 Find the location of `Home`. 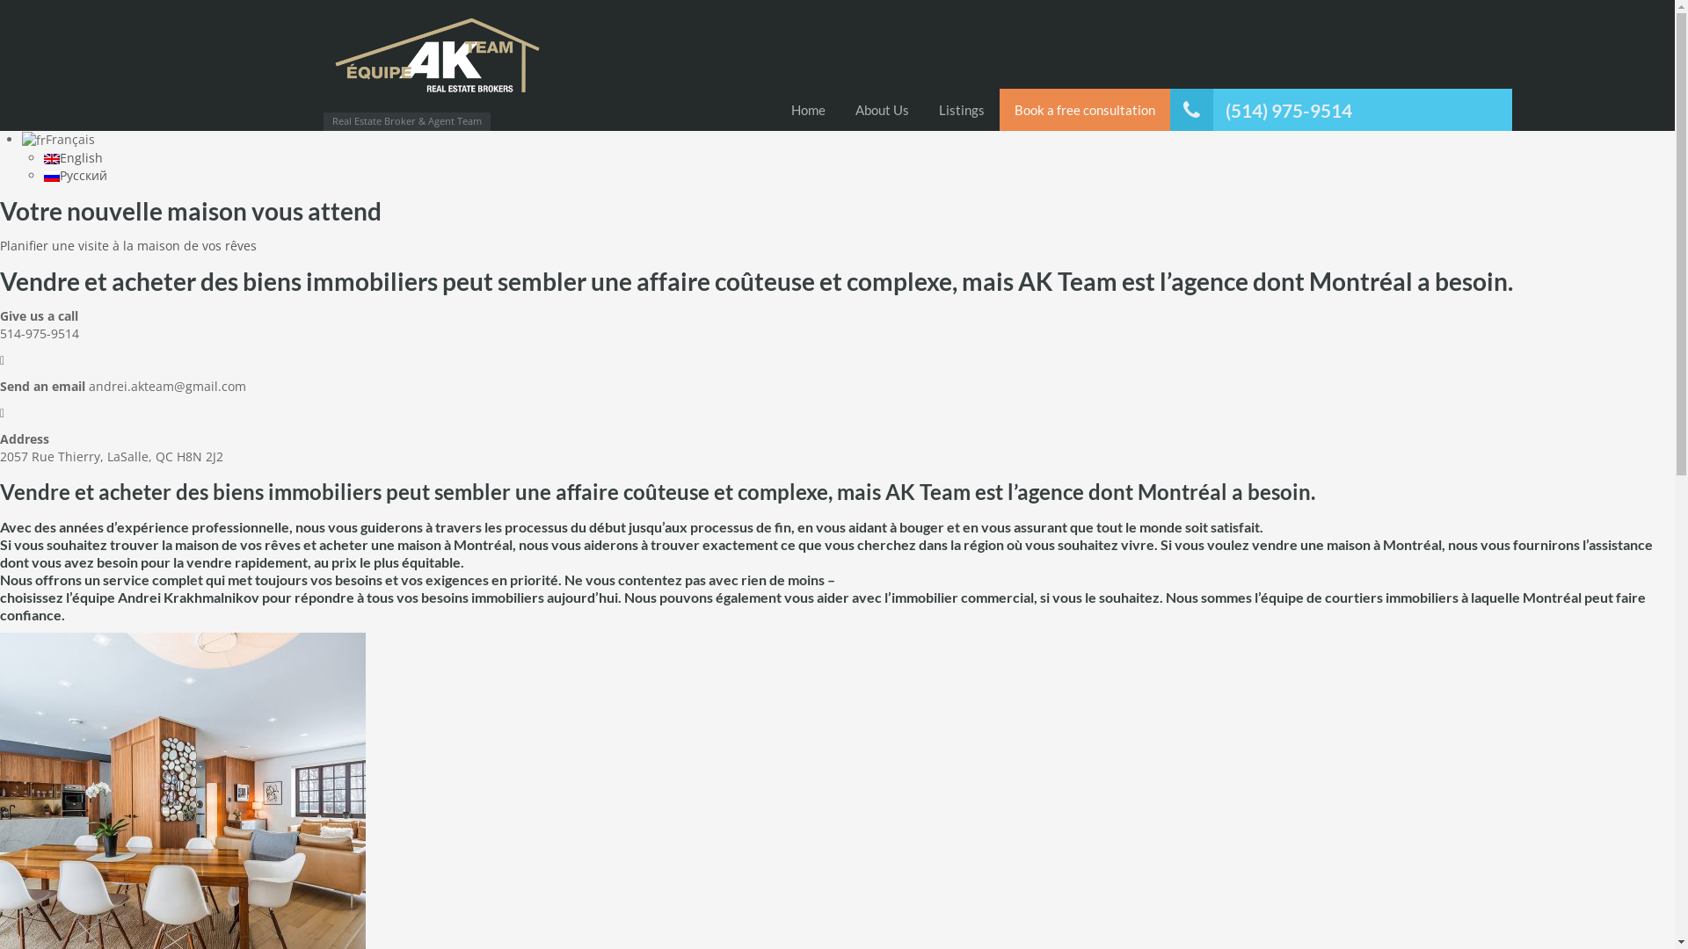

Home is located at coordinates (807, 110).